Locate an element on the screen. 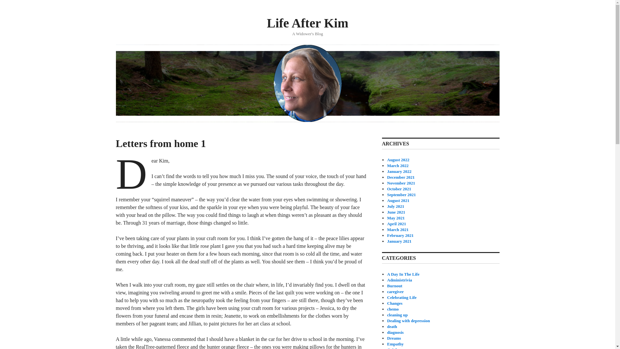  caregiver is located at coordinates (395, 291).